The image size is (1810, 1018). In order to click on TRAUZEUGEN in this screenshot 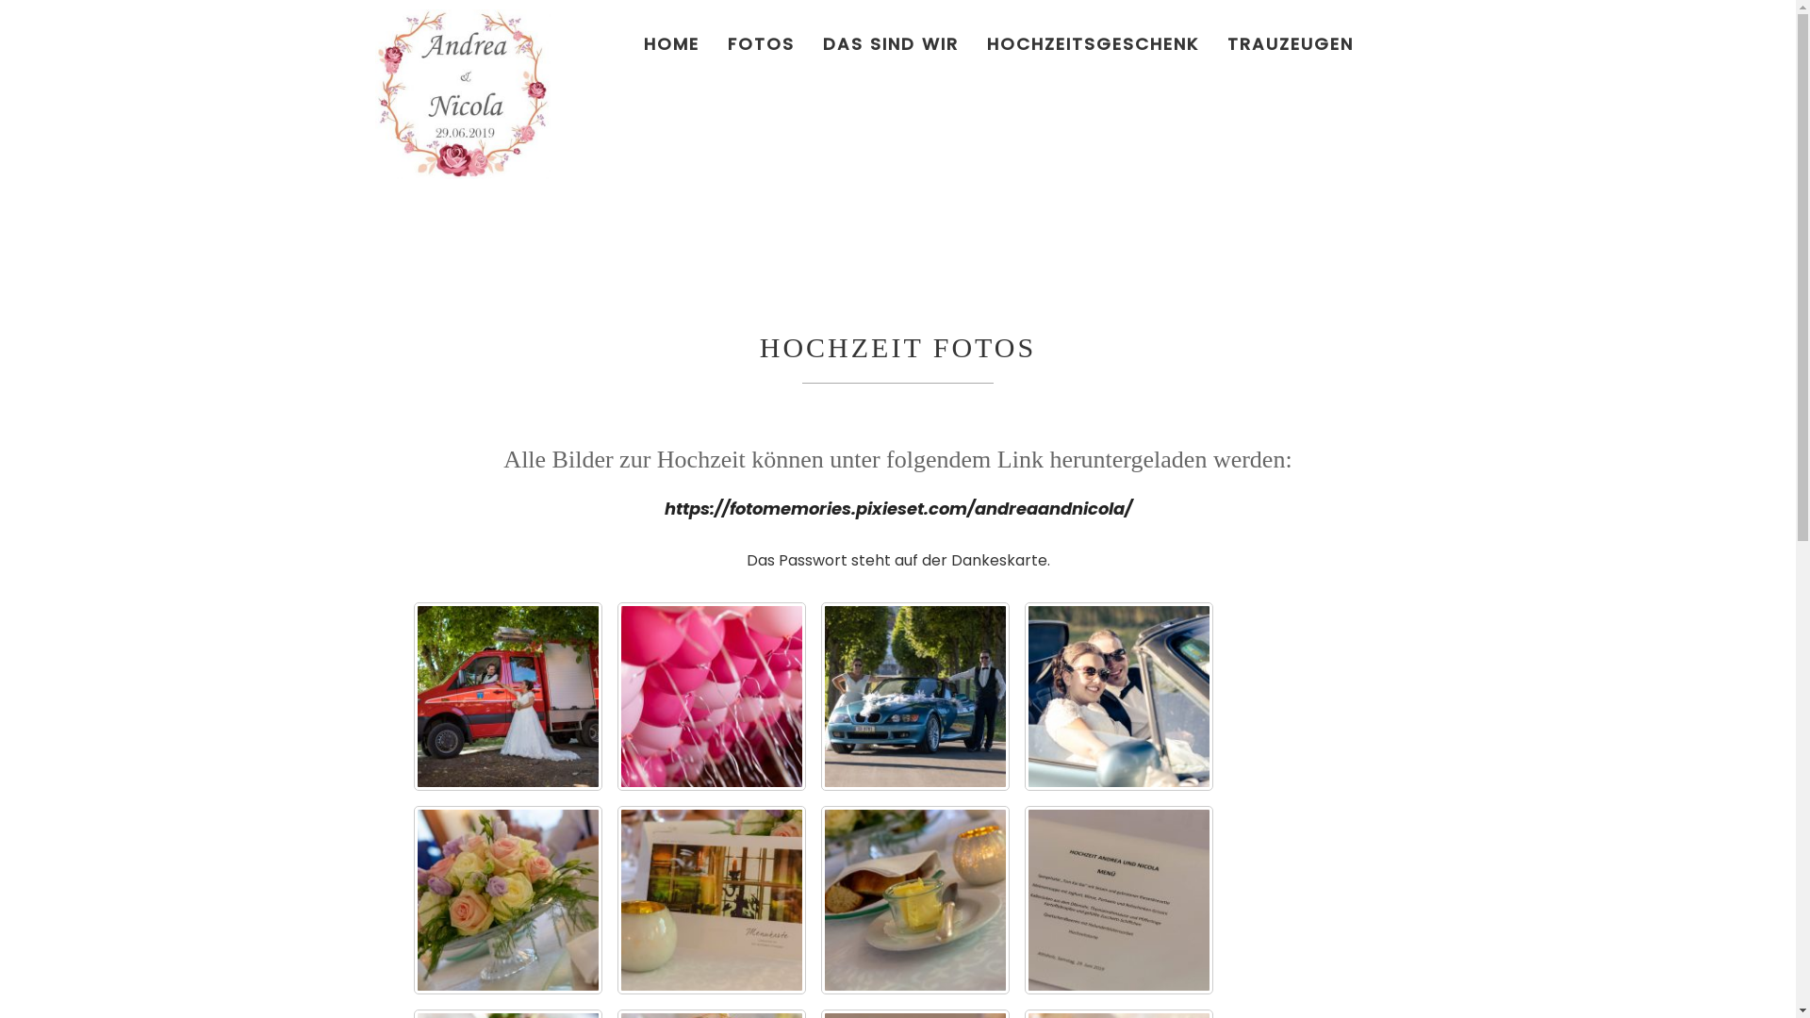, I will do `click(1290, 43)`.